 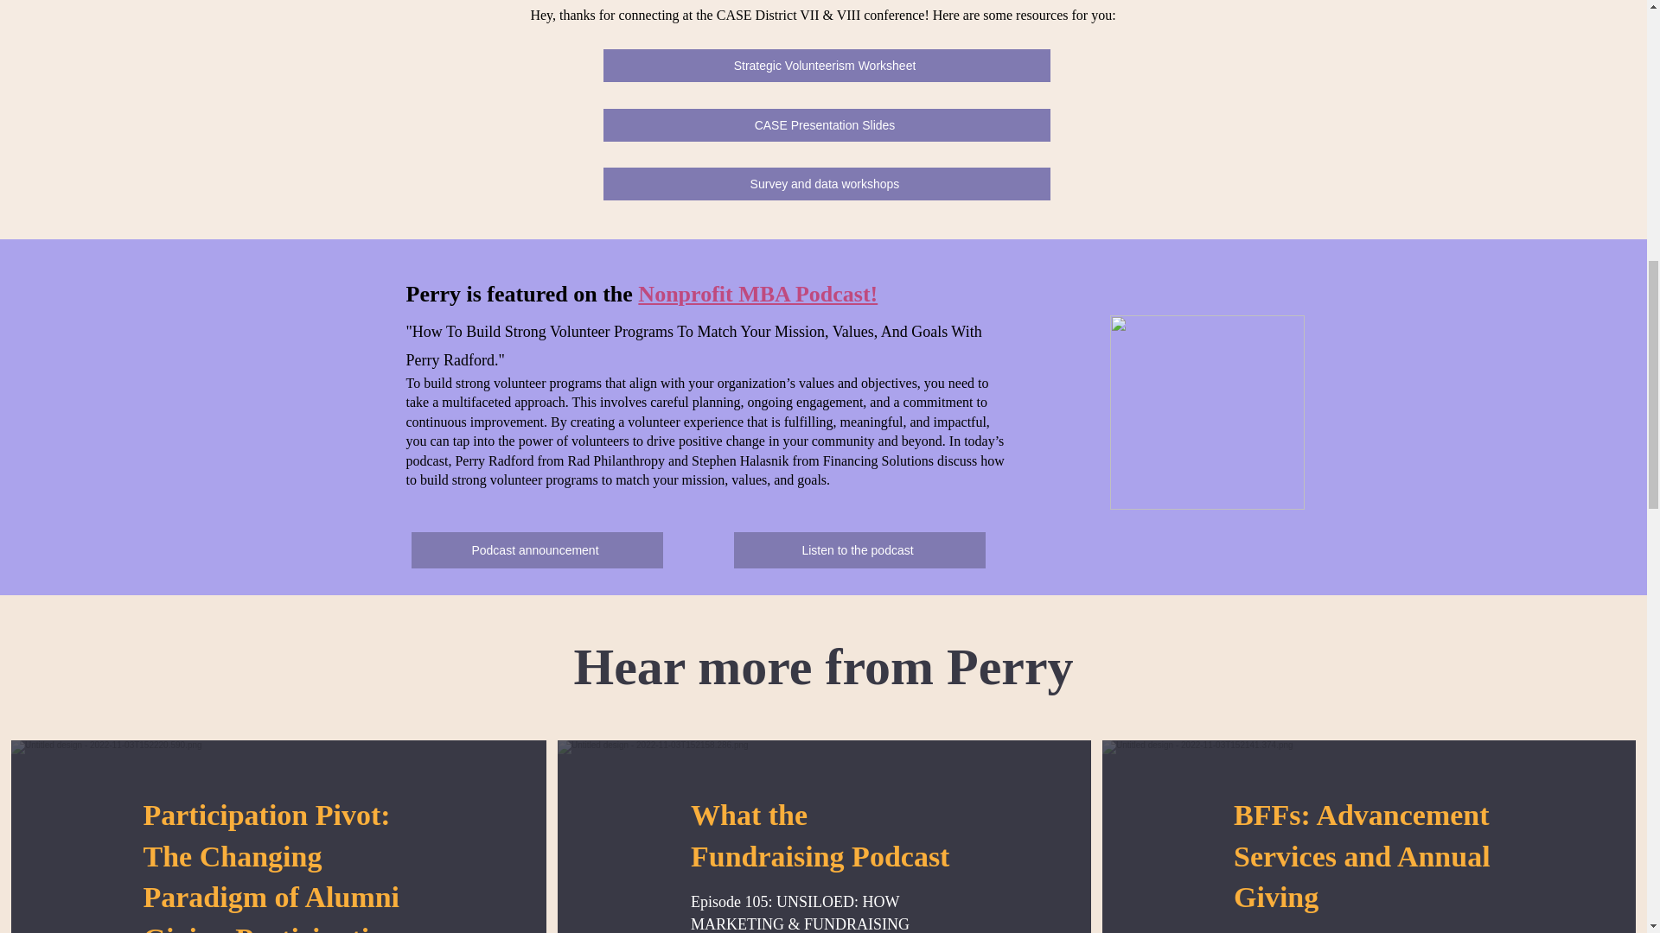 What do you see at coordinates (757, 294) in the screenshot?
I see `Nonprofit MBA Podcast!` at bounding box center [757, 294].